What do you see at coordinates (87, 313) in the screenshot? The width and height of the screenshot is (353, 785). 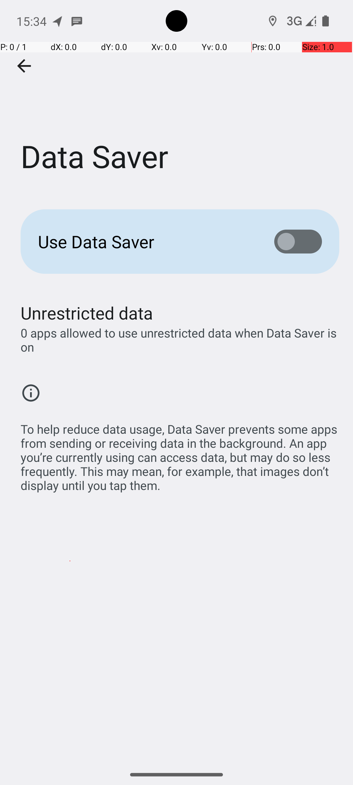 I see `Unrestricted data` at bounding box center [87, 313].